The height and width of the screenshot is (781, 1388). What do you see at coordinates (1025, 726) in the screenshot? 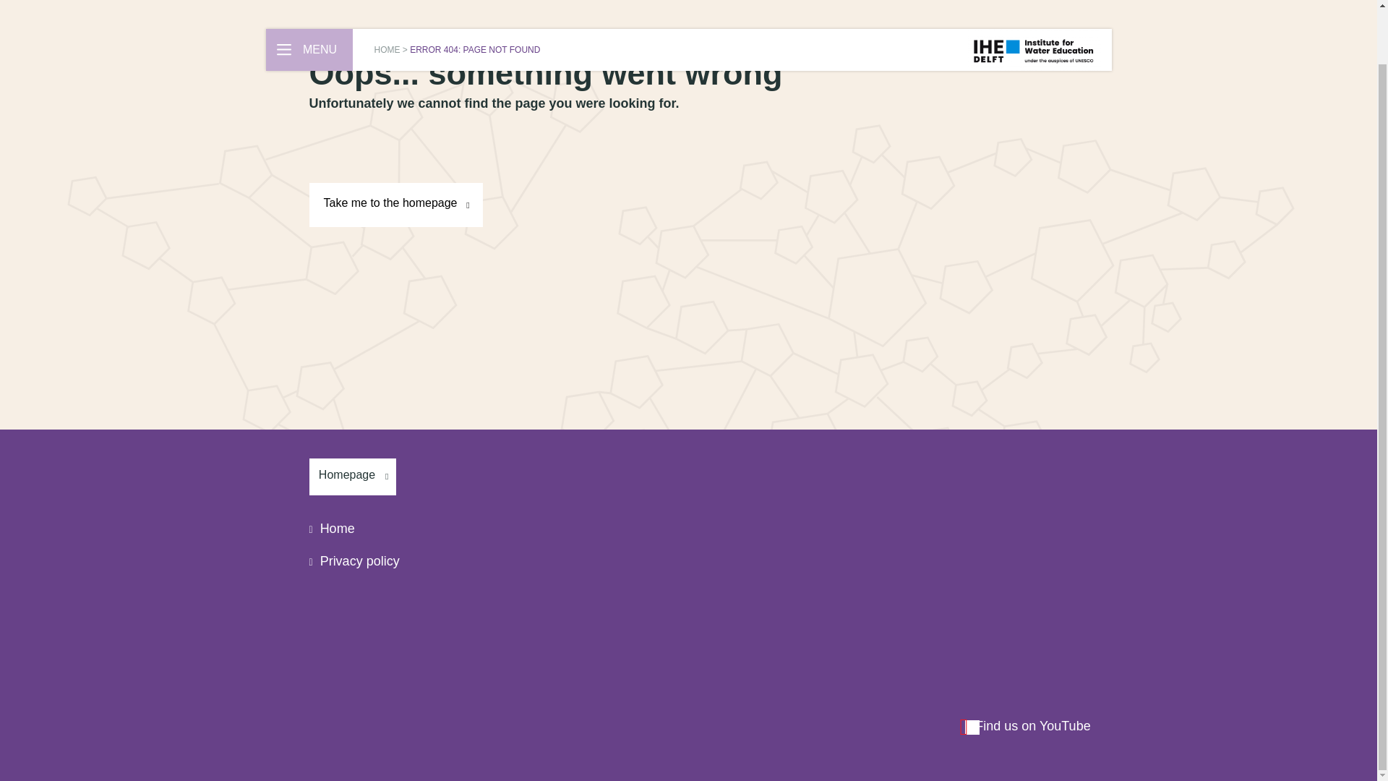
I see `Find us on YouTube` at bounding box center [1025, 726].